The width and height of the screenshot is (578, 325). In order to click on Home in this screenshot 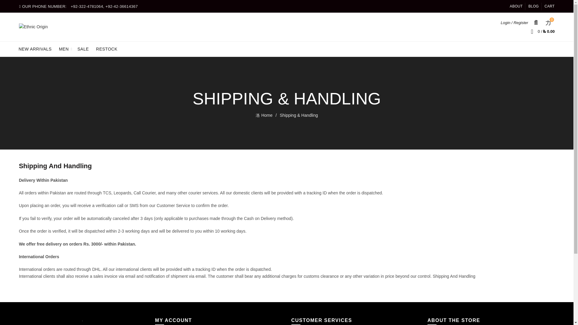, I will do `click(64, 49)`.